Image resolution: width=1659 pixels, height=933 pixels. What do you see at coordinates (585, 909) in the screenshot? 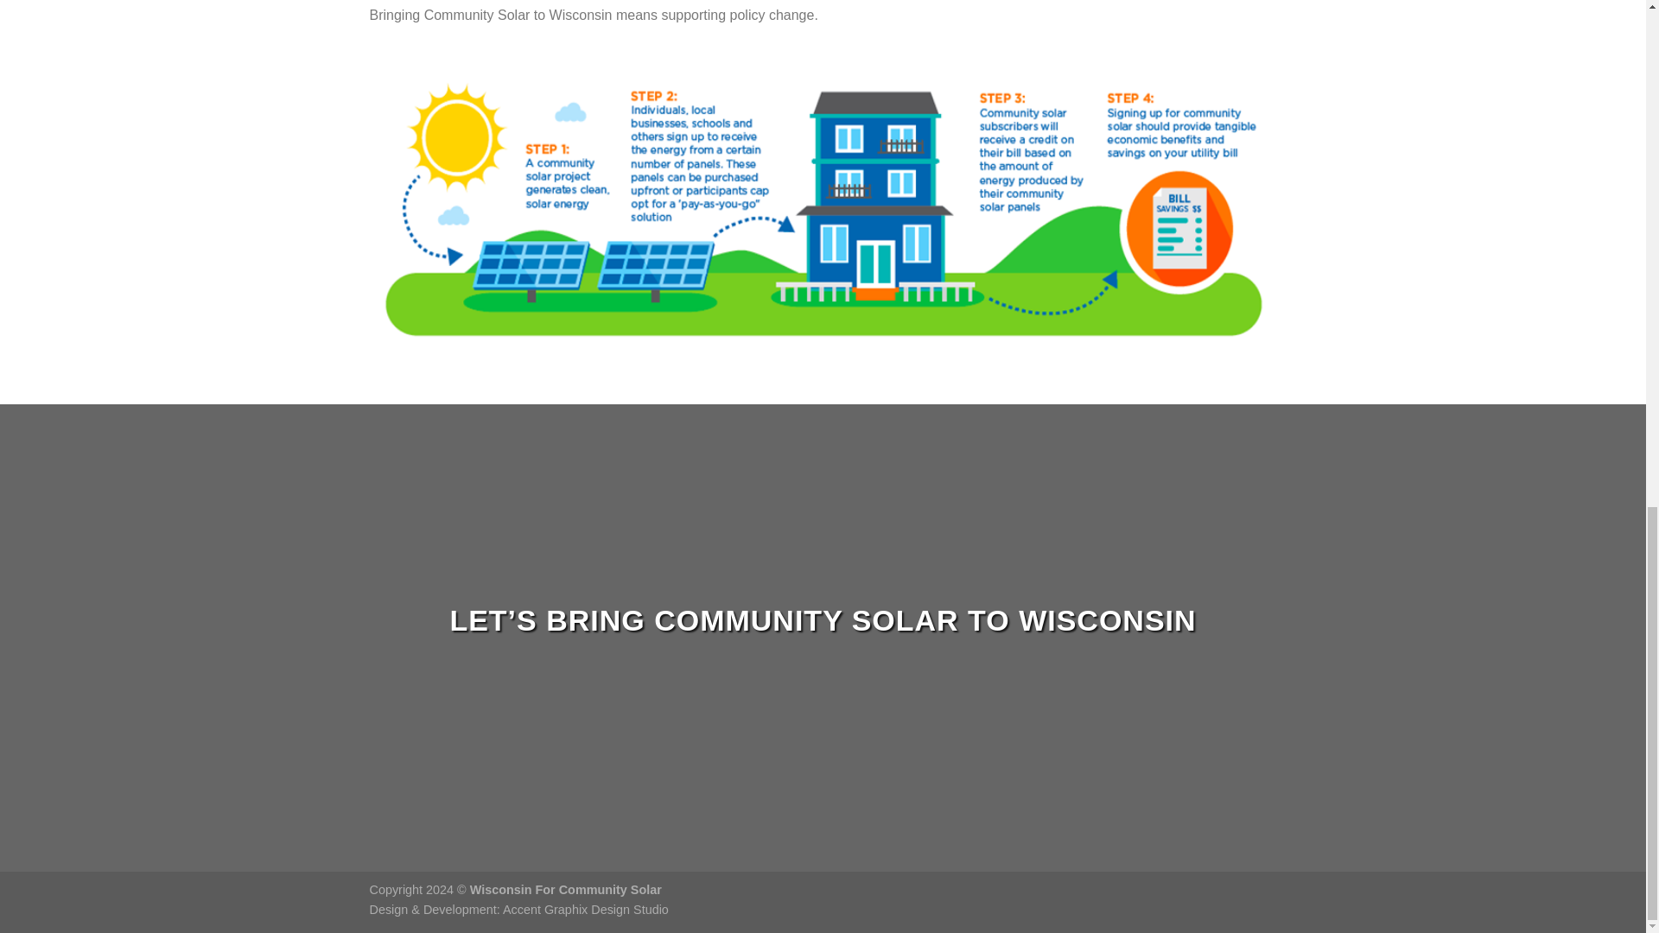
I see `Accent Graphix Design Studio` at bounding box center [585, 909].